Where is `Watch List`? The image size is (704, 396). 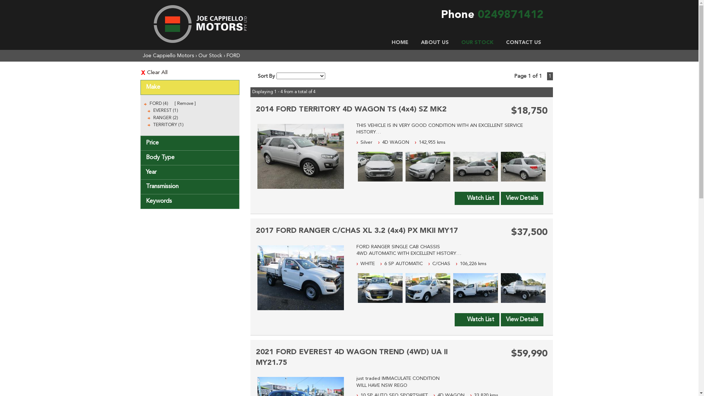 Watch List is located at coordinates (477, 198).